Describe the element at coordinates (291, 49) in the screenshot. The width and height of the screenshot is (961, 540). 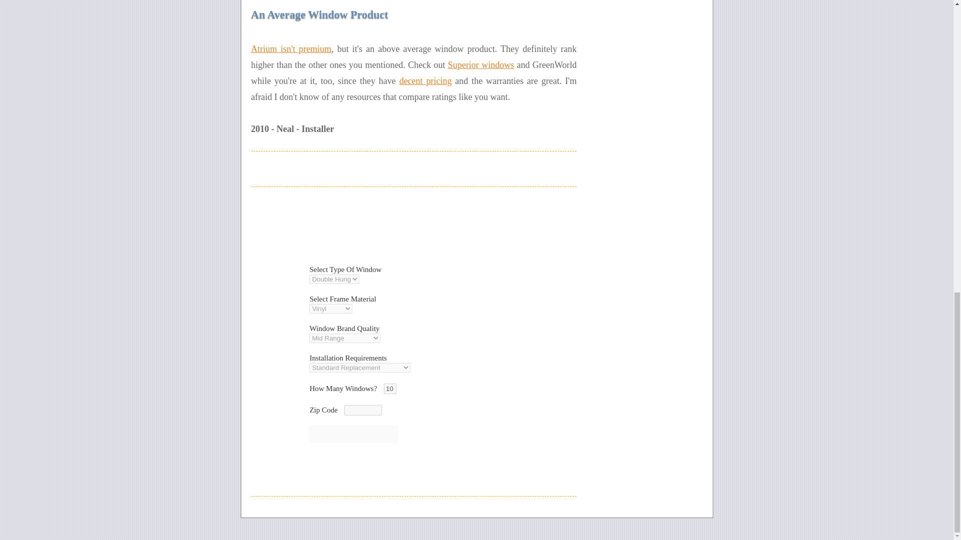
I see `Atrium isn't premium` at that location.